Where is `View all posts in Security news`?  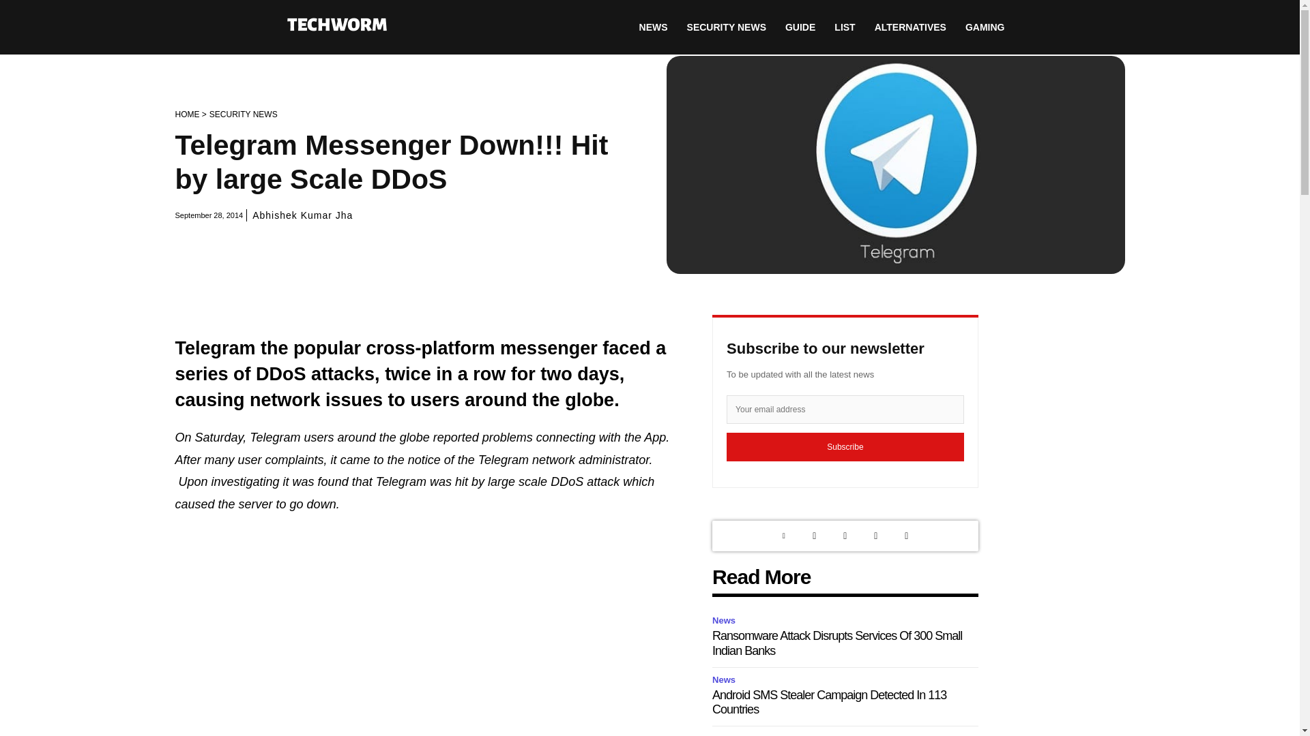
View all posts in Security news is located at coordinates (244, 114).